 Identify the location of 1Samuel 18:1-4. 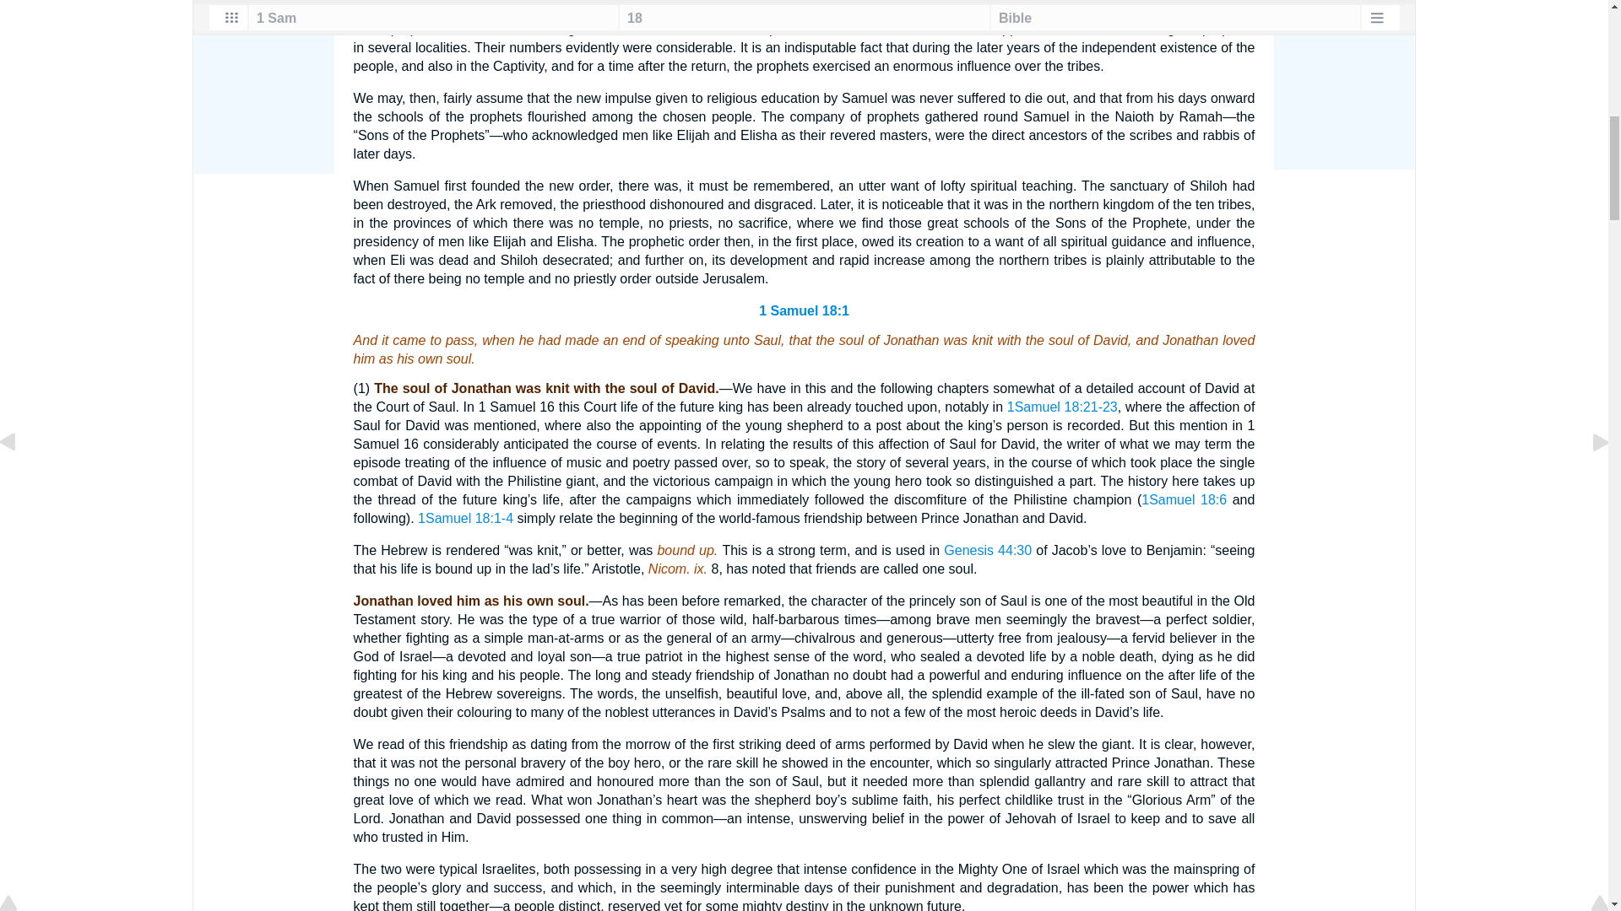
(466, 518).